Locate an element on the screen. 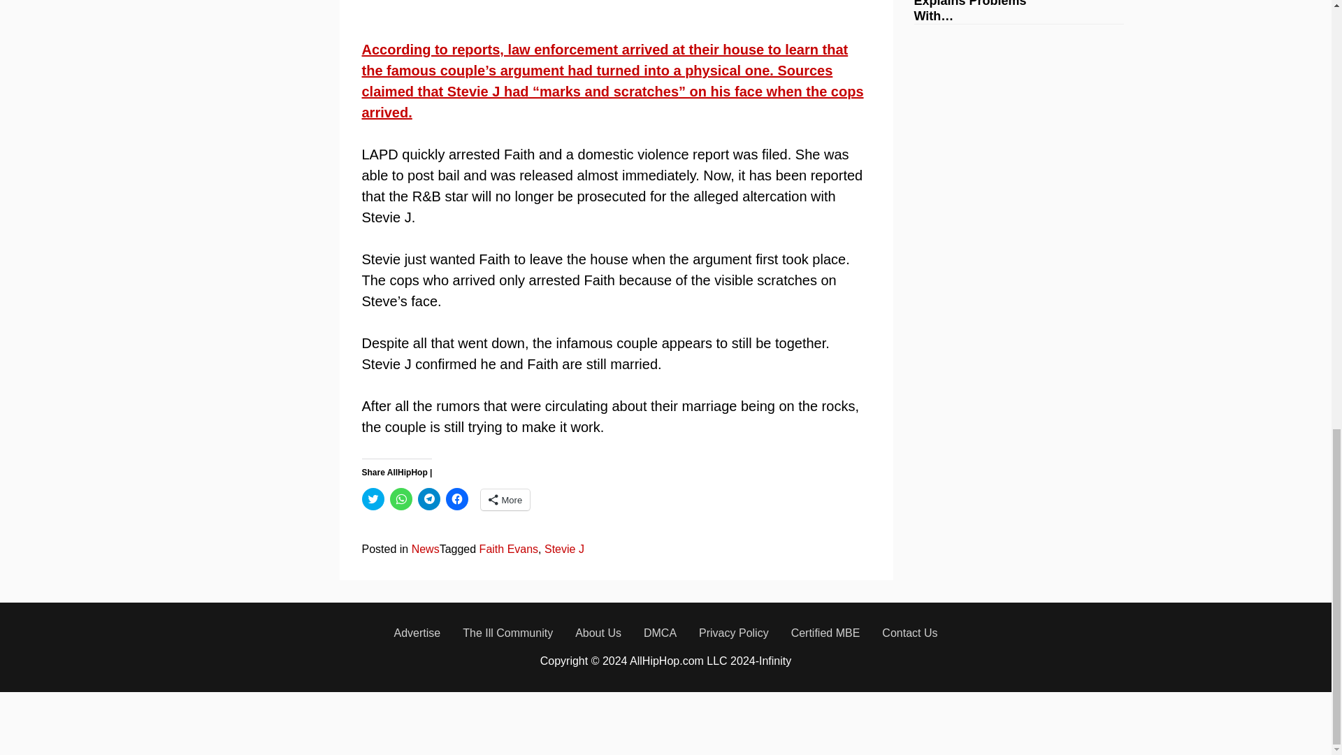 This screenshot has width=1342, height=755. Click to share on WhatsApp is located at coordinates (401, 499).